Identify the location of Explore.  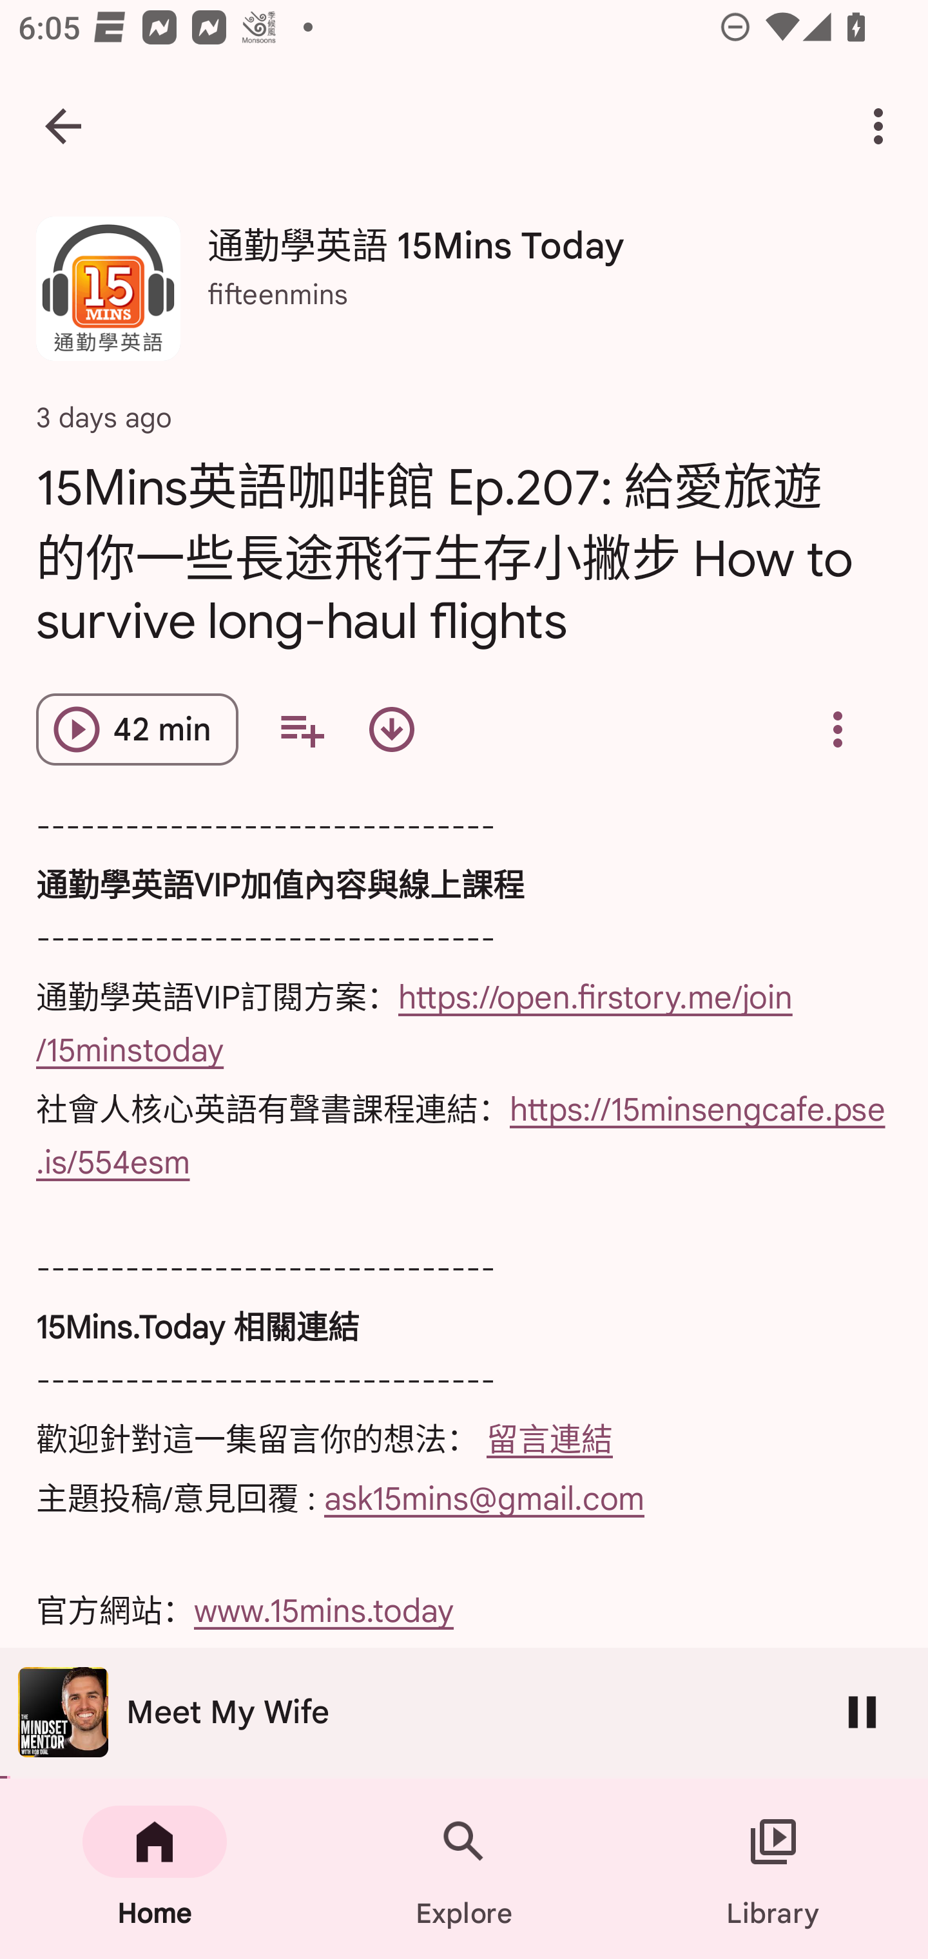
(464, 1869).